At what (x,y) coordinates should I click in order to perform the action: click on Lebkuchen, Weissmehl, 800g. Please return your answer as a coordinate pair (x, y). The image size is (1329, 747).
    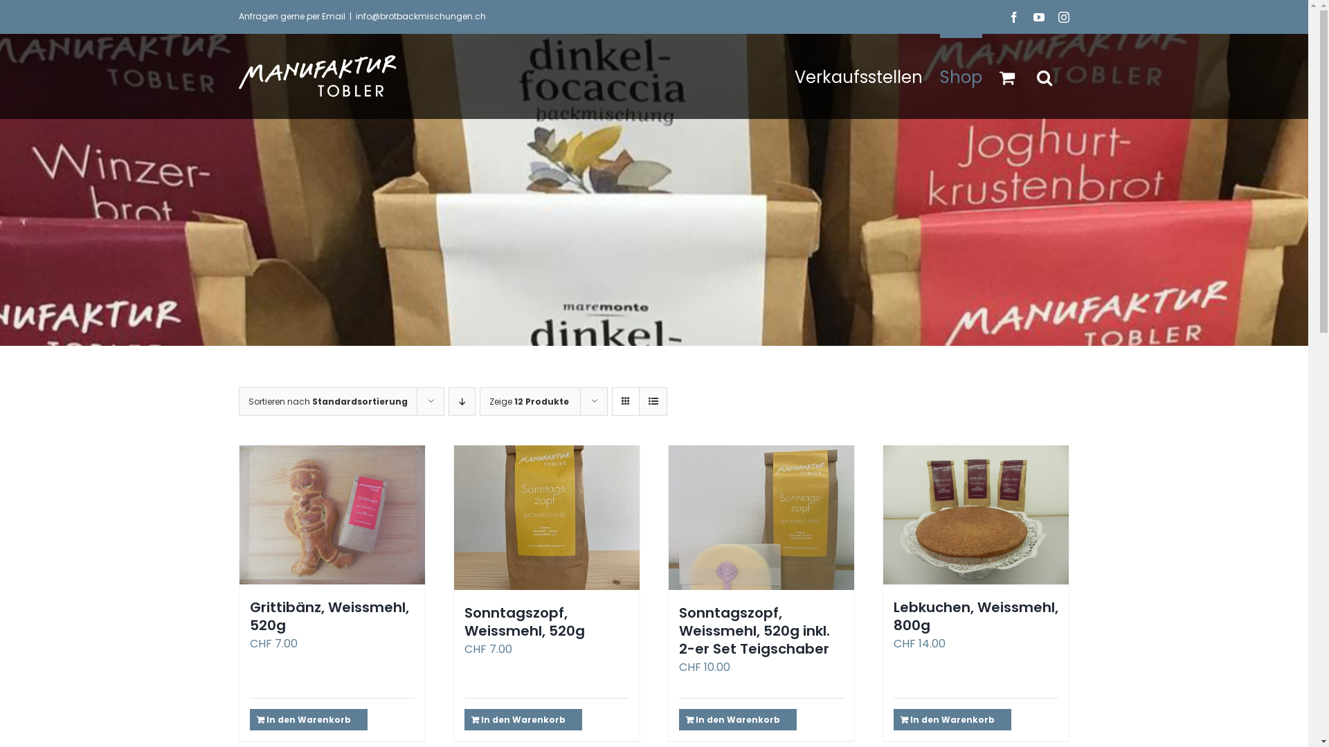
    Looking at the image, I should click on (976, 616).